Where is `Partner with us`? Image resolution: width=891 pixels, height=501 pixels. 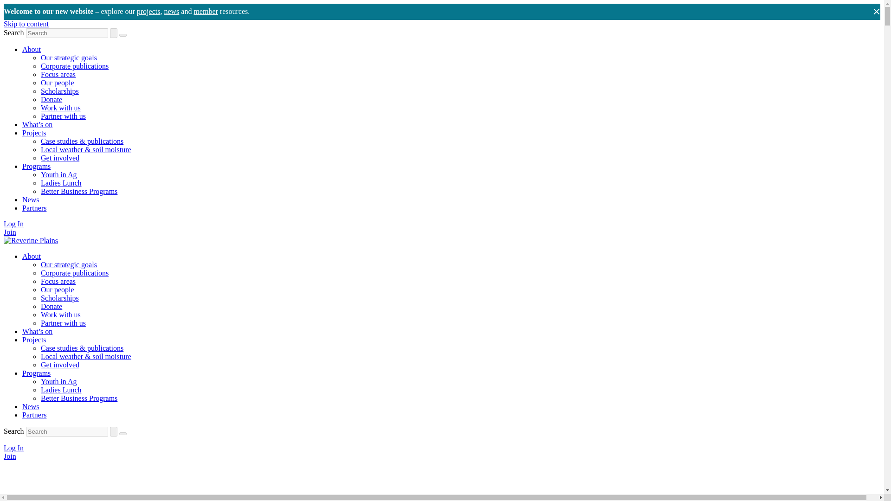 Partner with us is located at coordinates (63, 116).